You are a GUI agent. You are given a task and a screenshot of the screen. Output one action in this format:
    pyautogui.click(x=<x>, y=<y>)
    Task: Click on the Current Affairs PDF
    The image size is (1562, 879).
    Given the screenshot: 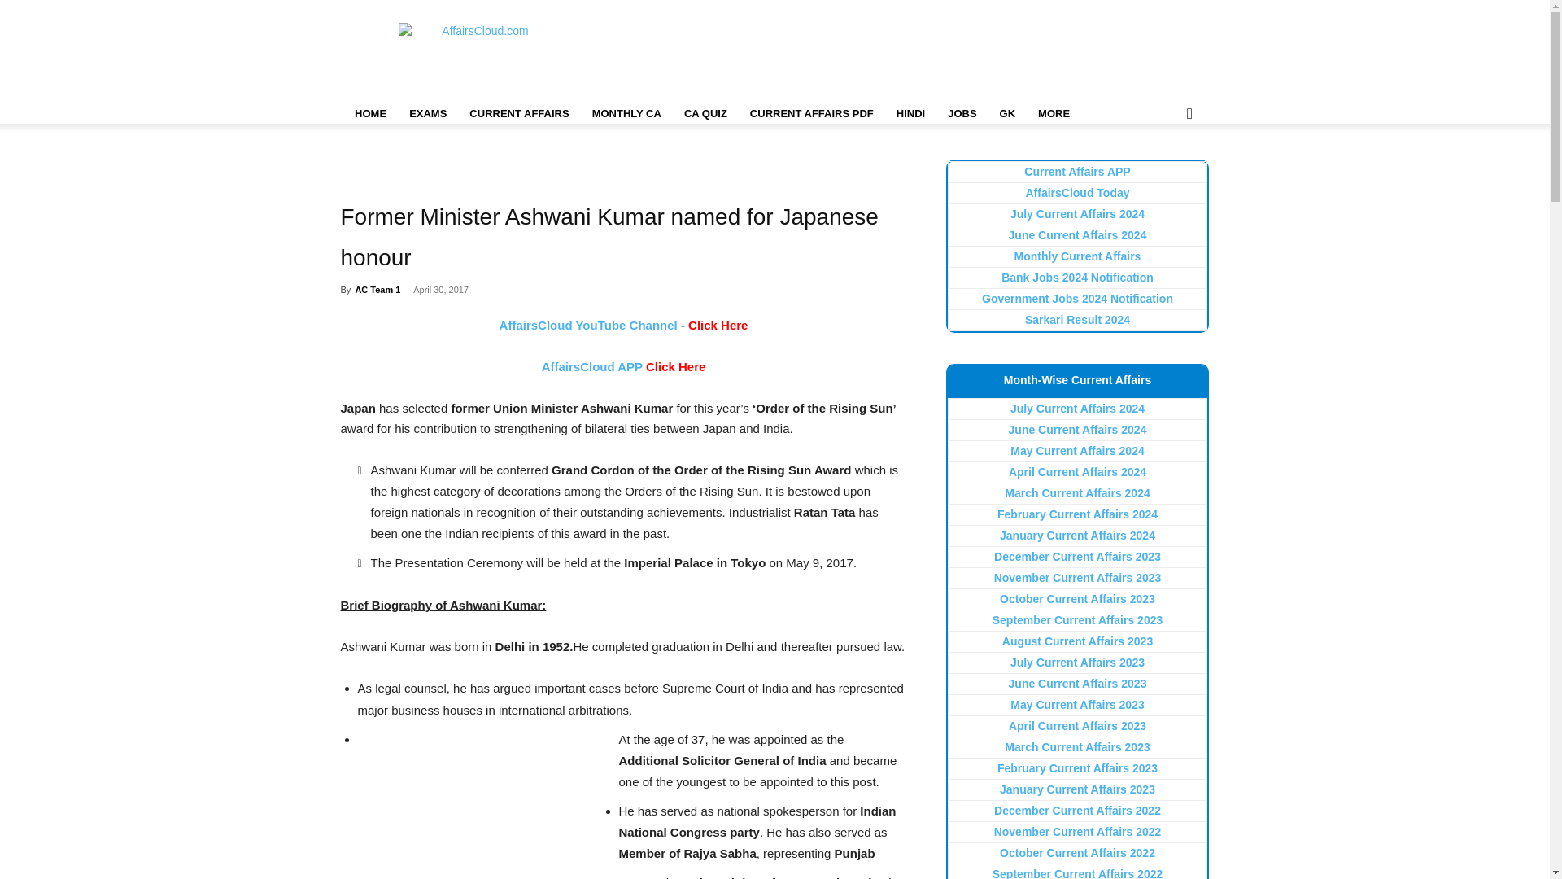 What is the action you would take?
    pyautogui.click(x=812, y=114)
    